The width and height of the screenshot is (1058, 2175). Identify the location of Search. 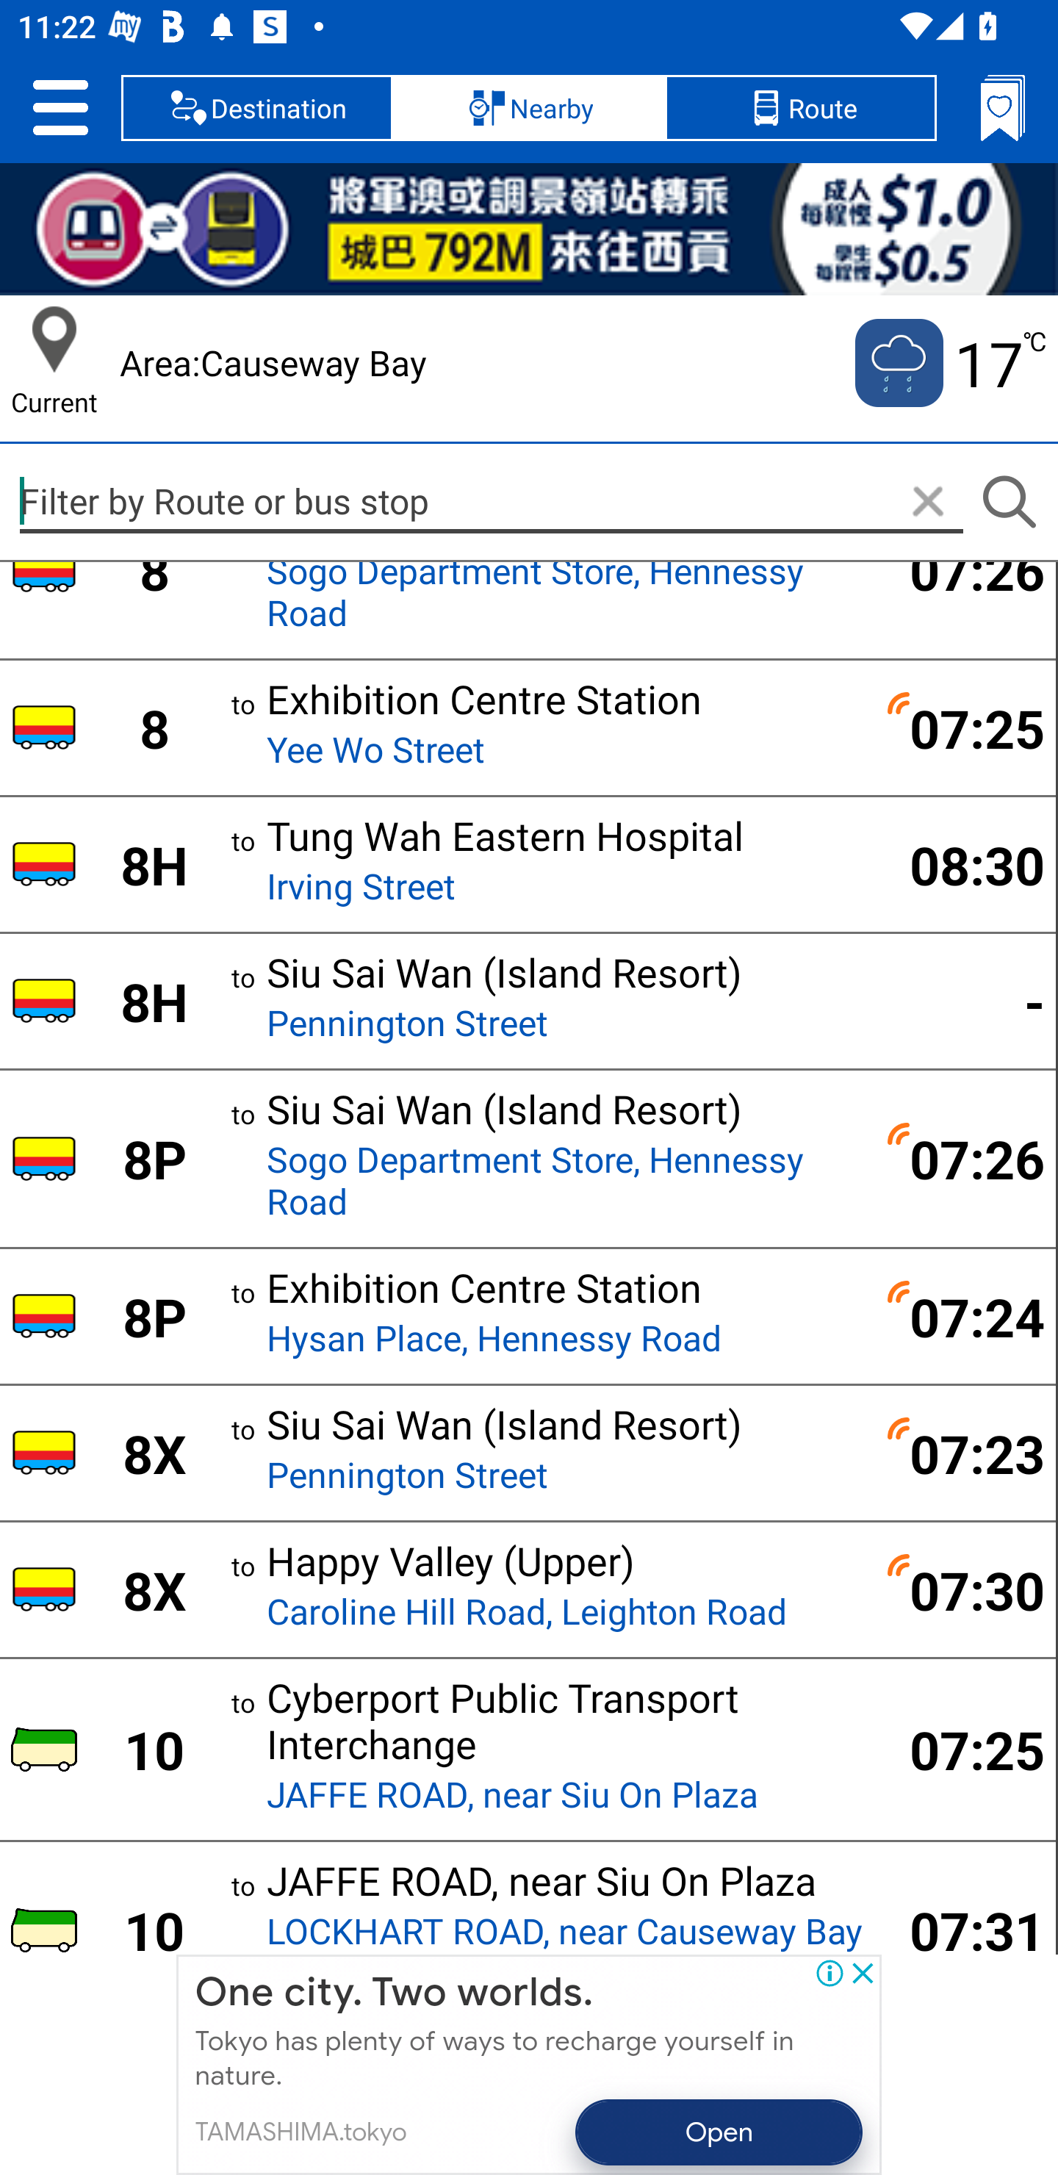
(1009, 503).